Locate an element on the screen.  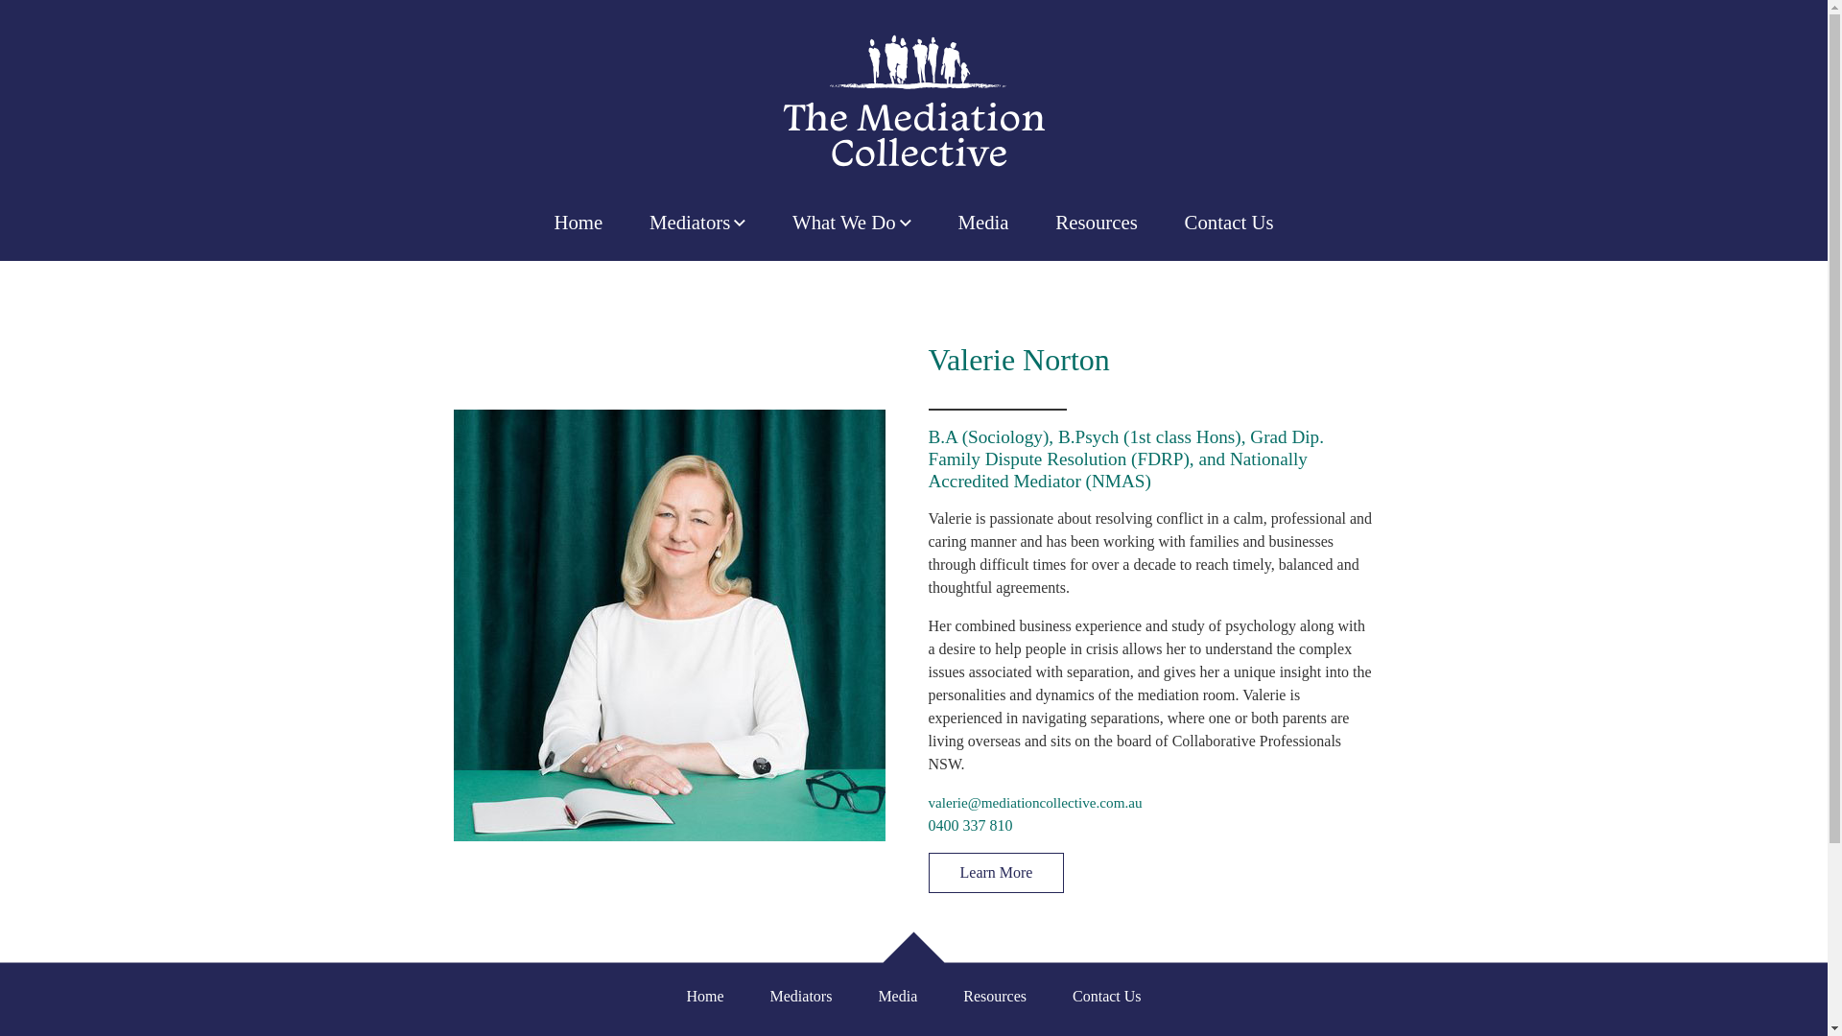
Contact Us is located at coordinates (1107, 996).